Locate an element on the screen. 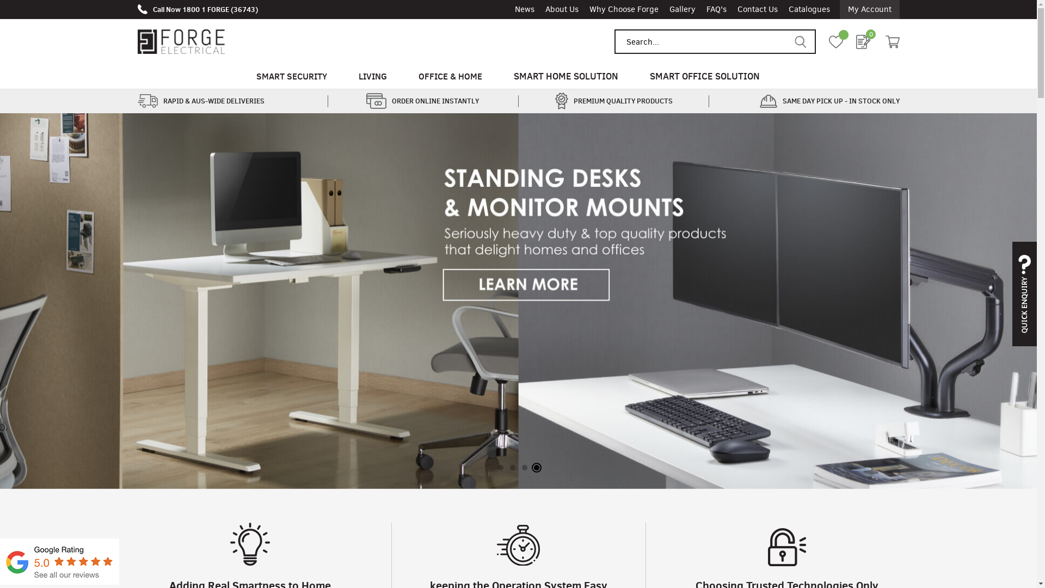 This screenshot has width=1045, height=588. My Favorite is located at coordinates (835, 42).